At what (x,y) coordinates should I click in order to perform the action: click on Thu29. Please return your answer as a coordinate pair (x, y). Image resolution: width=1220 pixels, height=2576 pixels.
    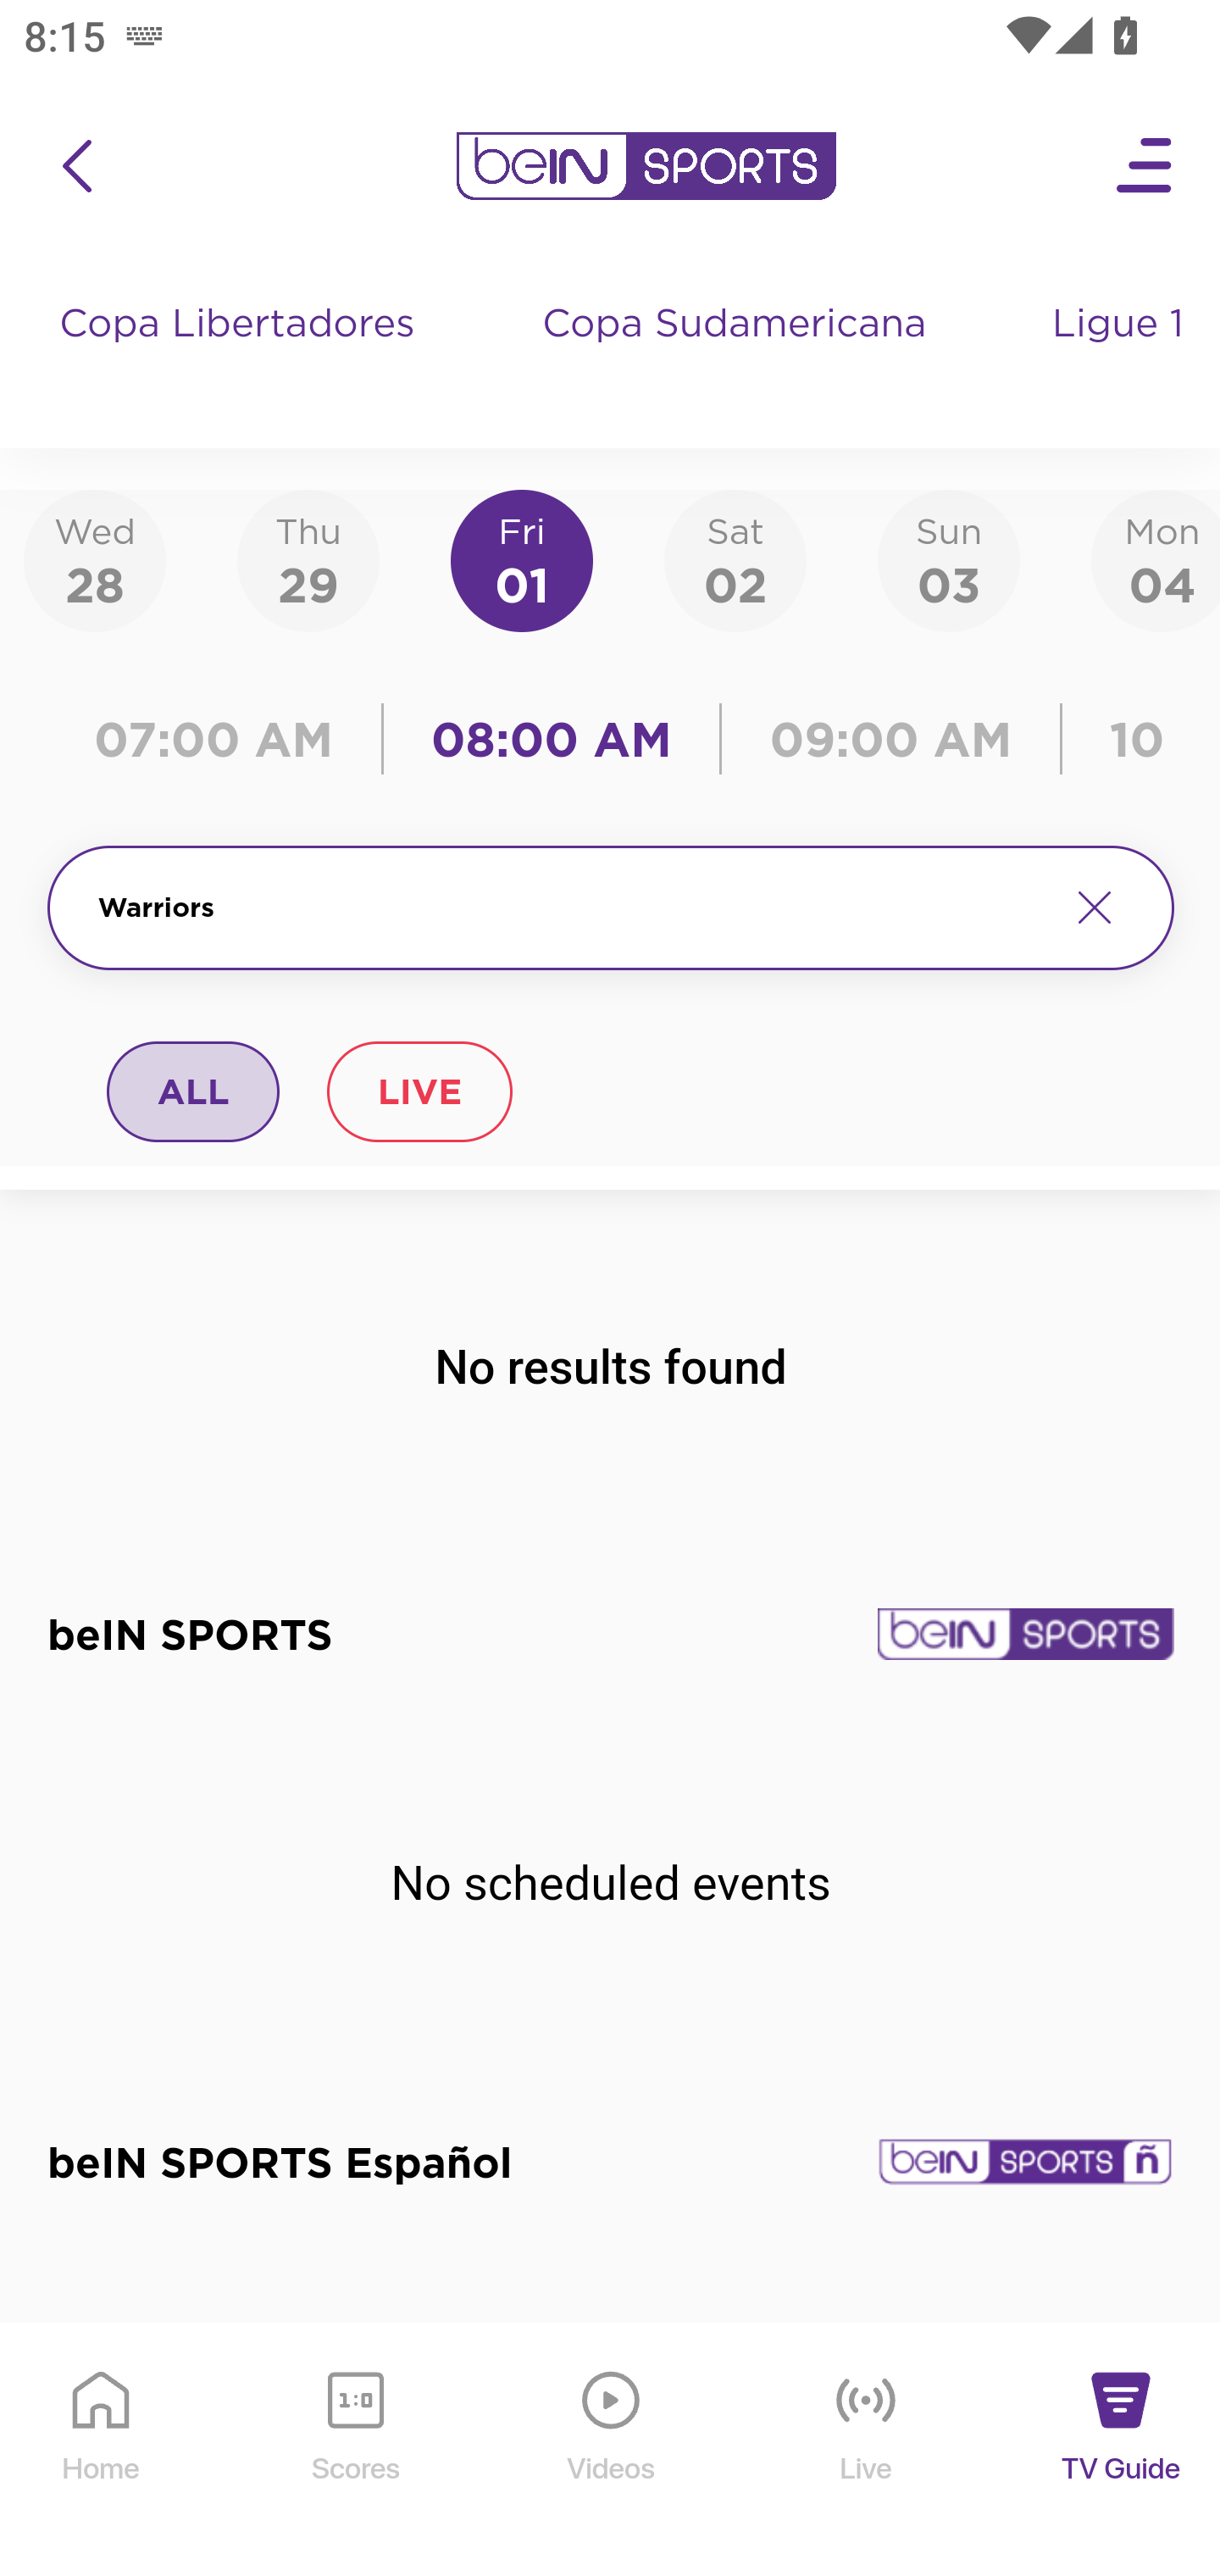
    Looking at the image, I should click on (308, 559).